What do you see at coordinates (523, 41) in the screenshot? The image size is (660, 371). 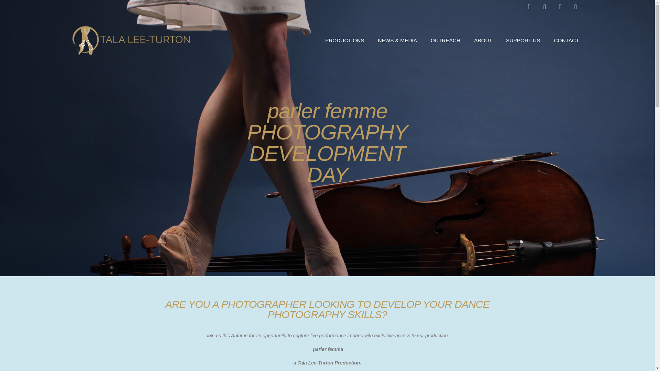 I see `SUPPORT US` at bounding box center [523, 41].